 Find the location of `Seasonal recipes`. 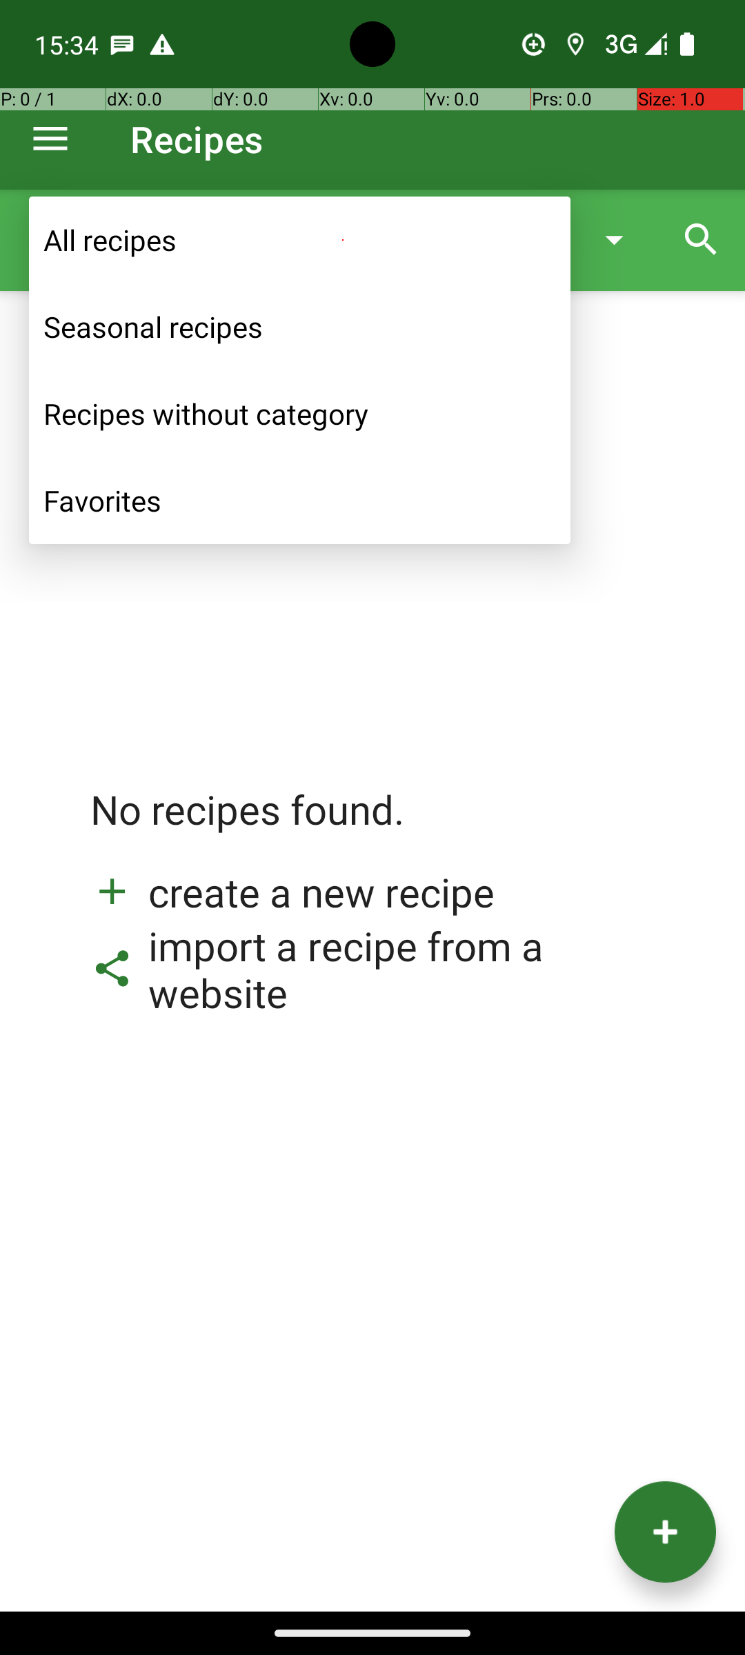

Seasonal recipes is located at coordinates (299, 327).